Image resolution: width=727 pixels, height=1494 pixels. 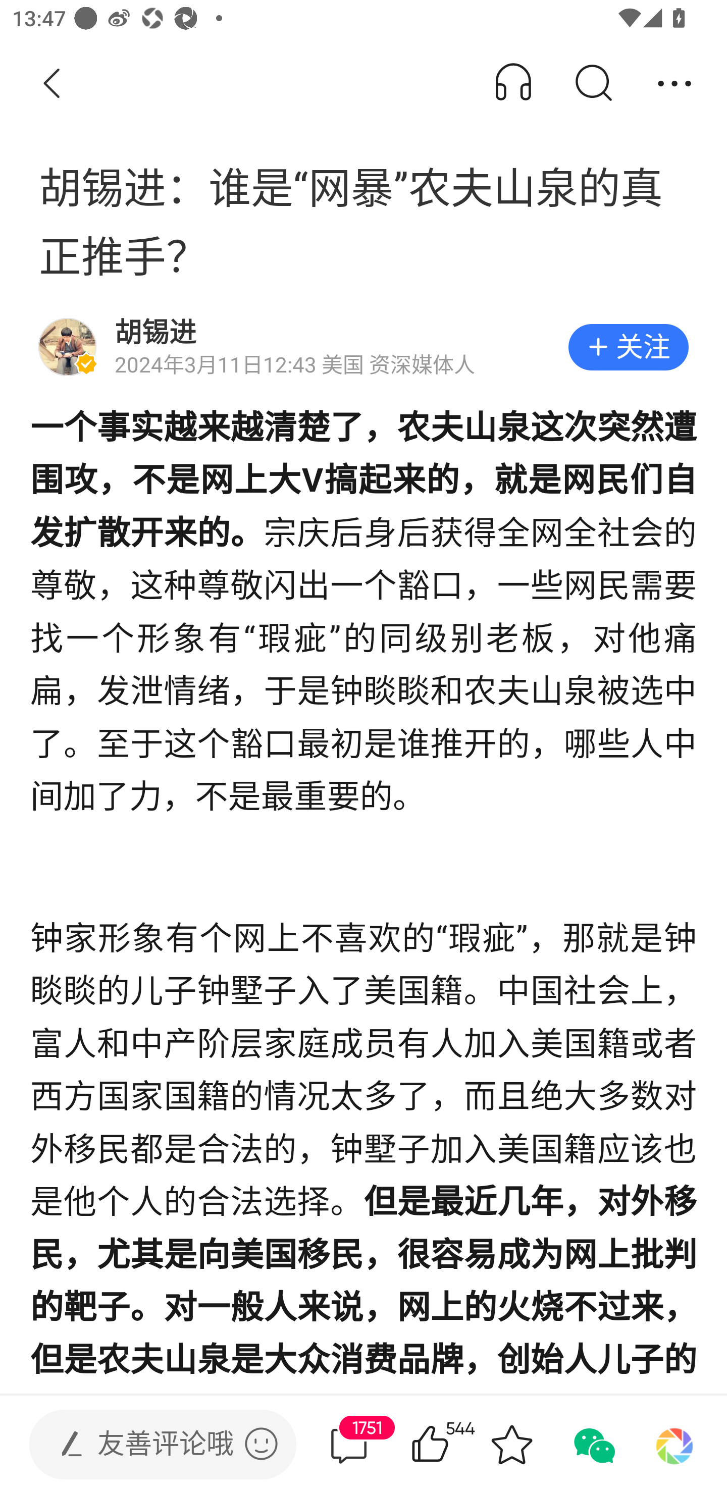 I want to click on  关注, so click(x=628, y=347).